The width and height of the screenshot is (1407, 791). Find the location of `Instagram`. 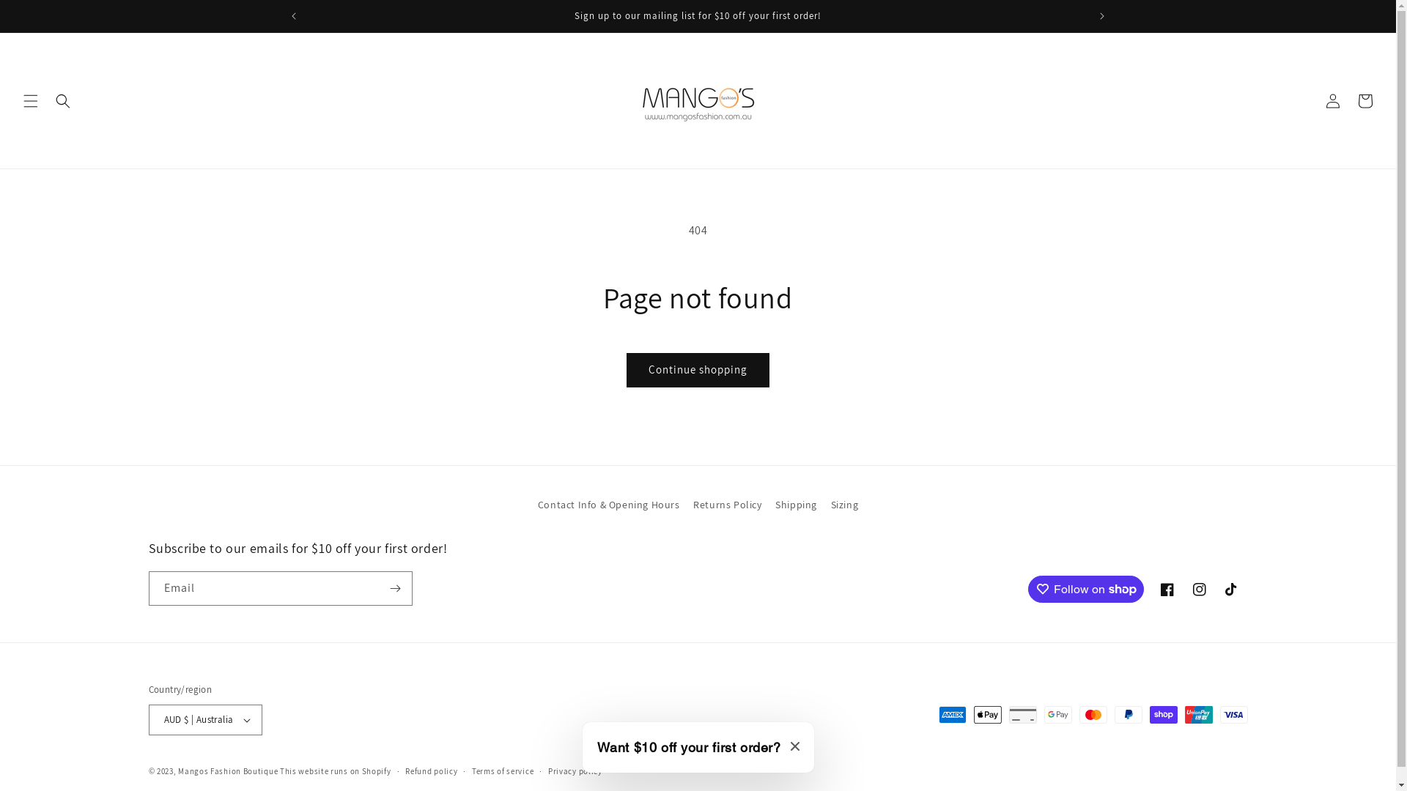

Instagram is located at coordinates (1199, 590).